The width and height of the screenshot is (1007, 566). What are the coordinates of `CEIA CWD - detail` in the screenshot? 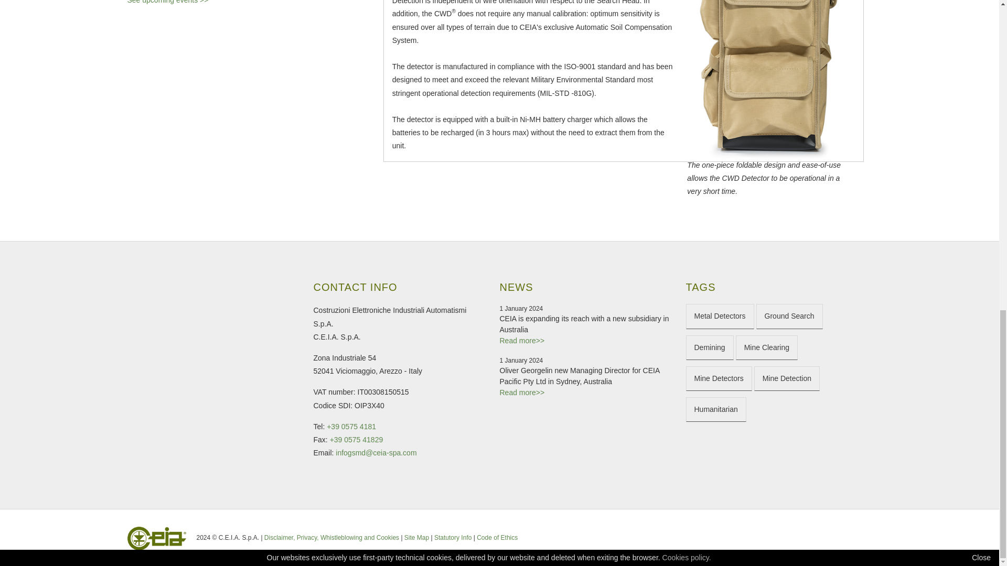 It's located at (766, 80).